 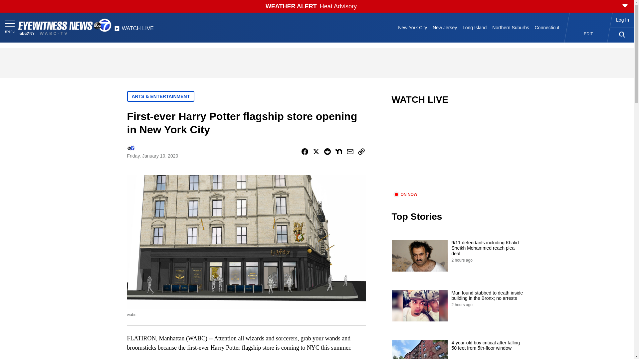 What do you see at coordinates (588, 34) in the screenshot?
I see `EDIT` at bounding box center [588, 34].